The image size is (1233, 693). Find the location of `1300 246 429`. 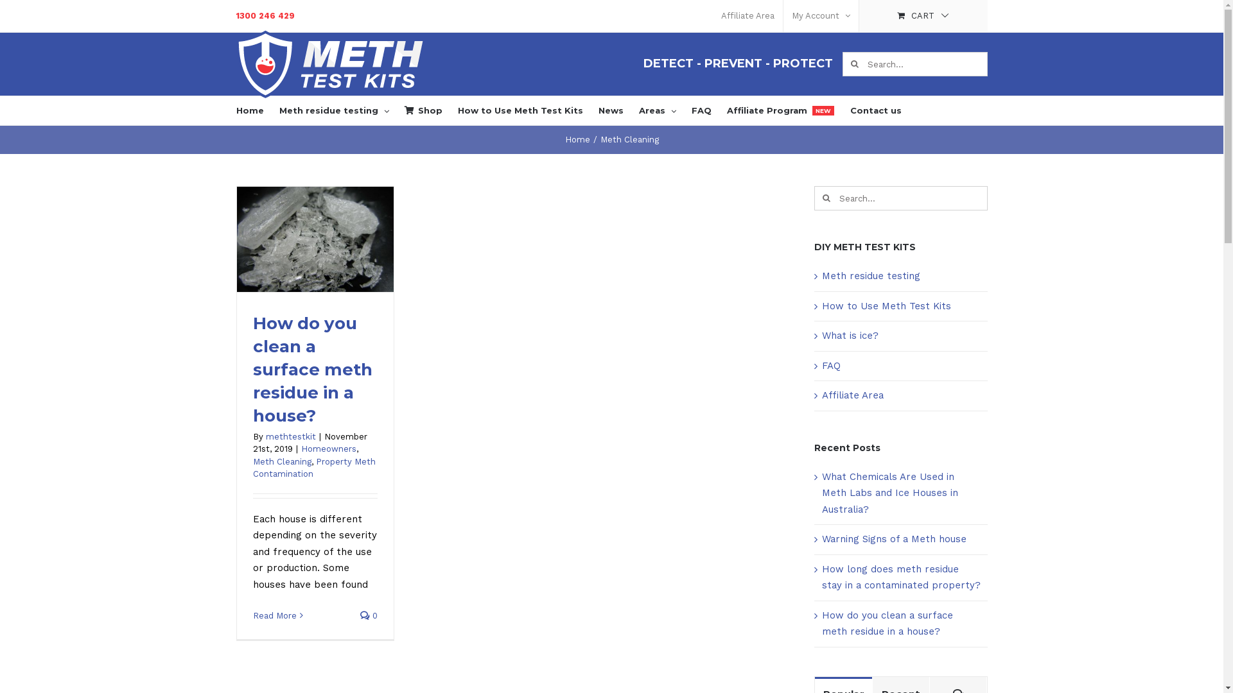

1300 246 429 is located at coordinates (266, 15).